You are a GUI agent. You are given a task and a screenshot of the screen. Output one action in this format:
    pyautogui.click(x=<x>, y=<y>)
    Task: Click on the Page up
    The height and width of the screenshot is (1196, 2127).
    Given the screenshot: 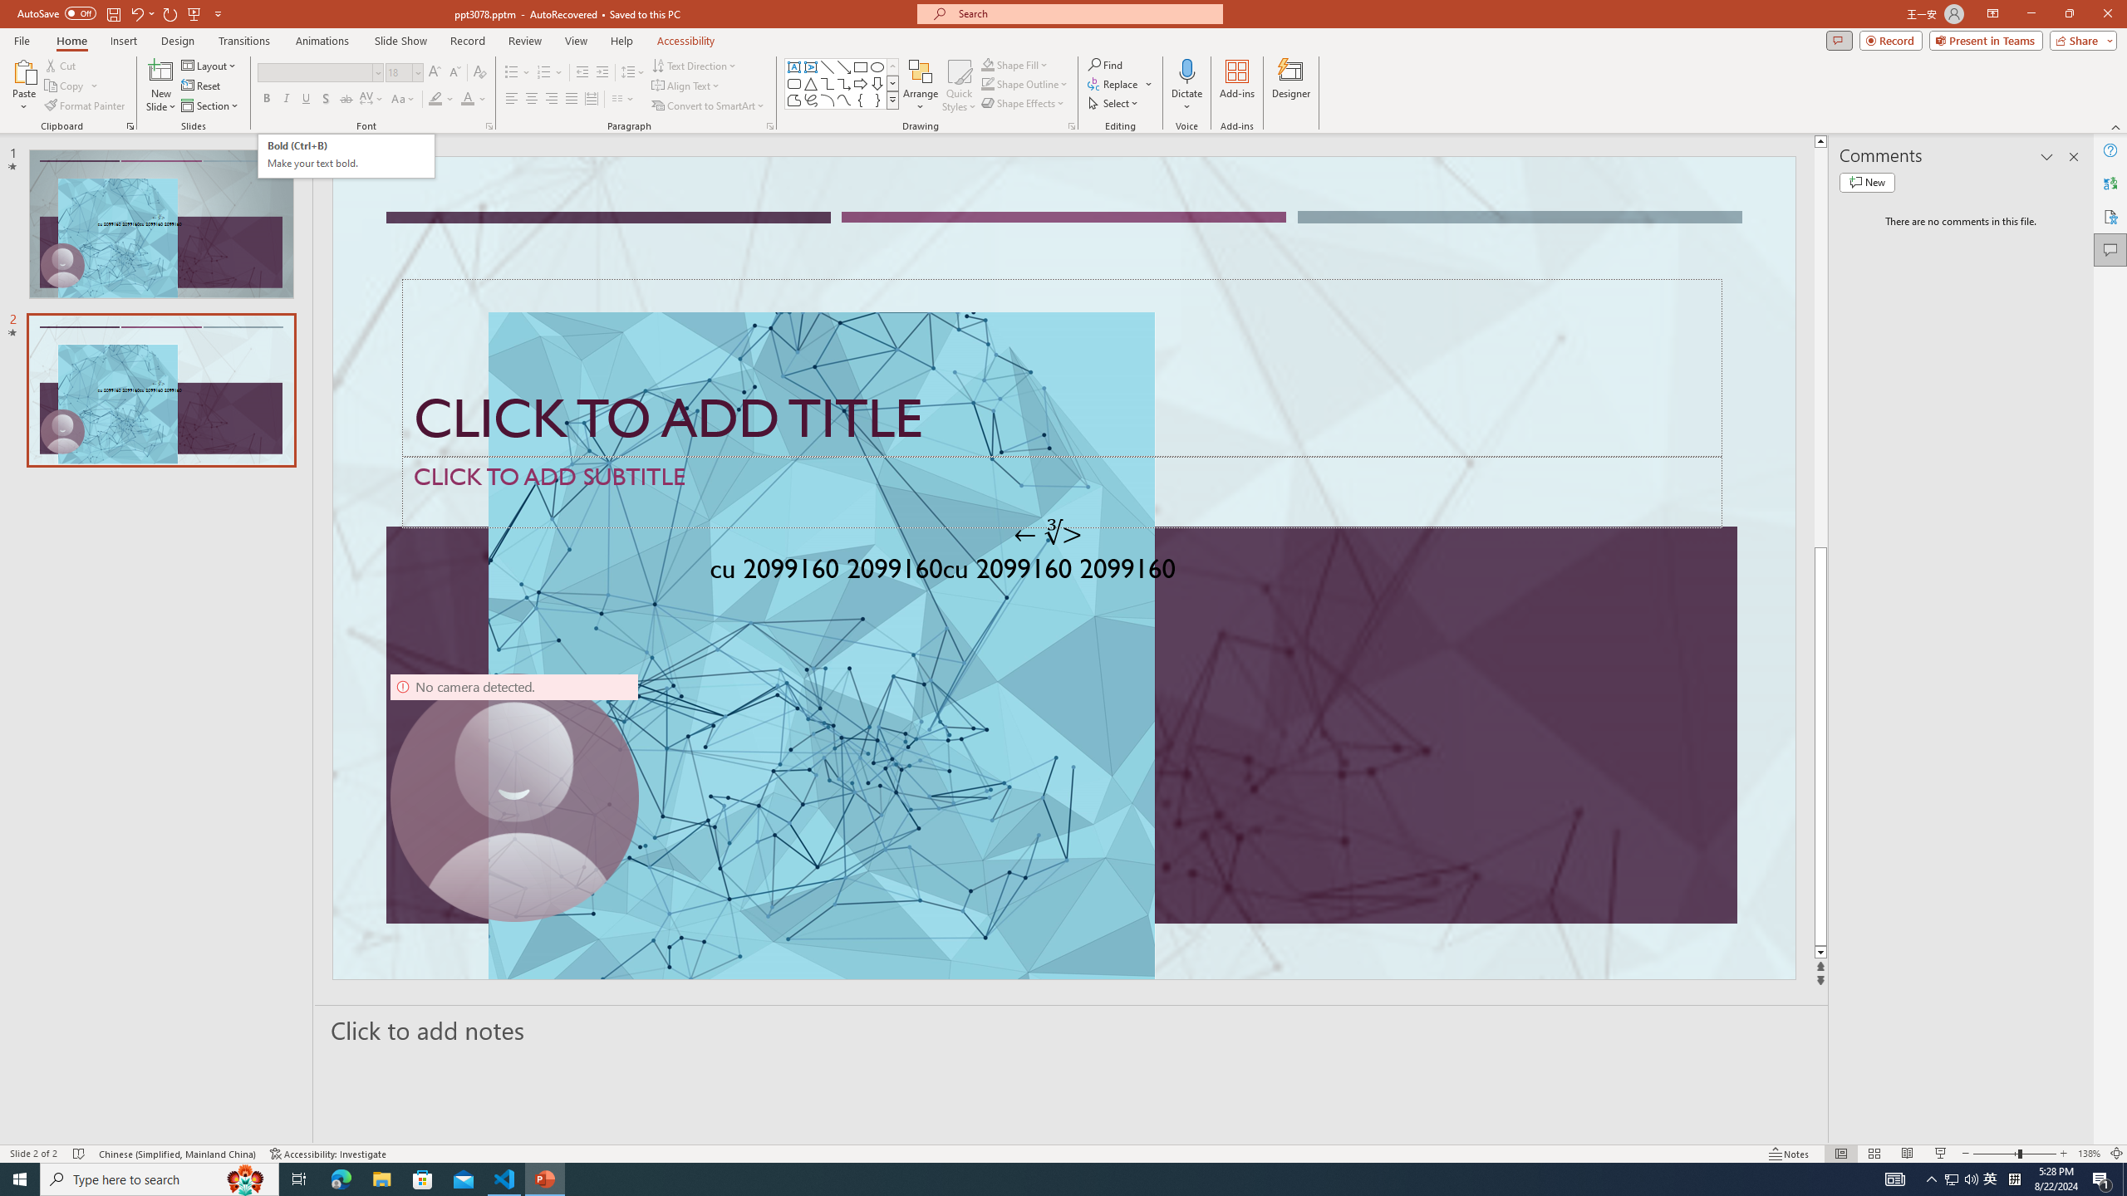 What is the action you would take?
    pyautogui.click(x=1820, y=347)
    